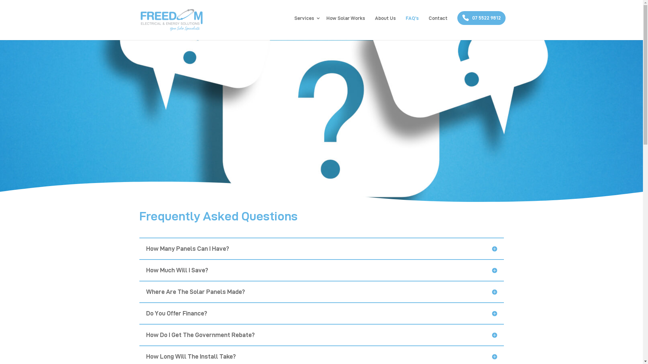 This screenshot has width=648, height=364. I want to click on Services, so click(305, 24).